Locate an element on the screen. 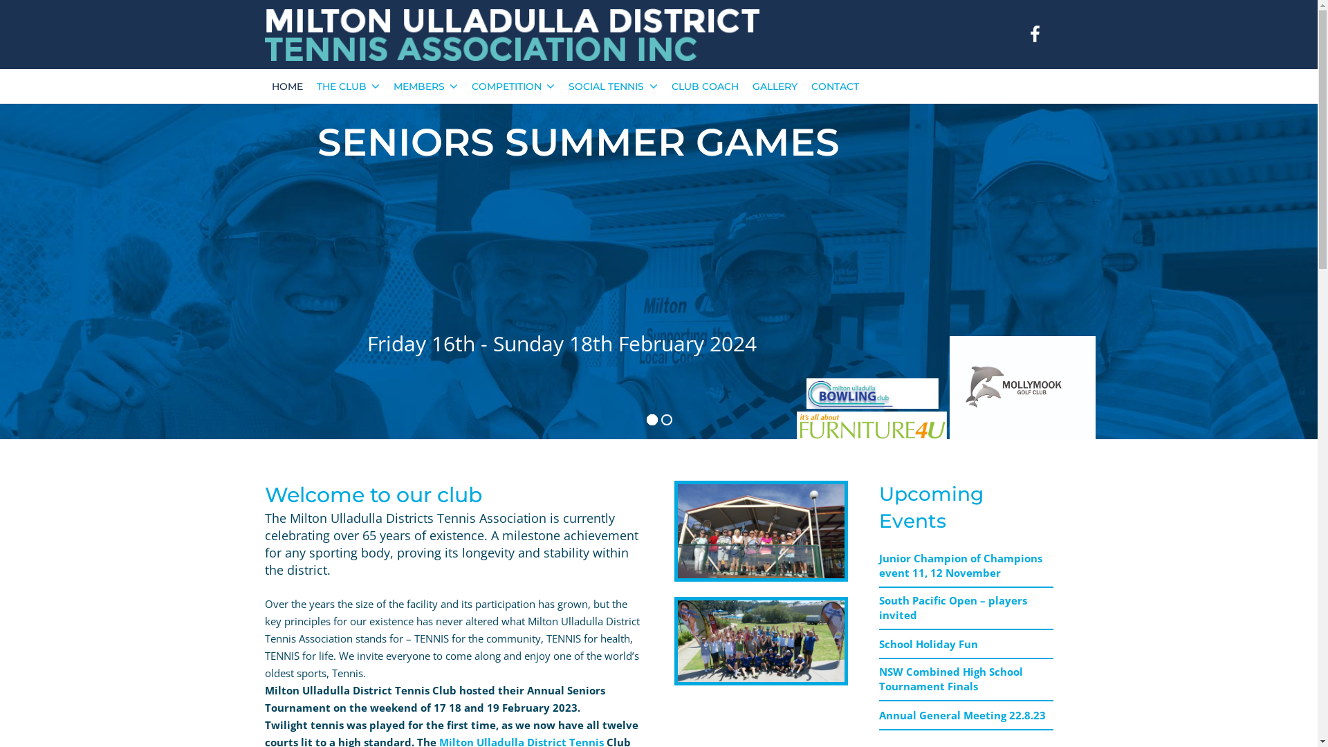  HOME is located at coordinates (286, 86).